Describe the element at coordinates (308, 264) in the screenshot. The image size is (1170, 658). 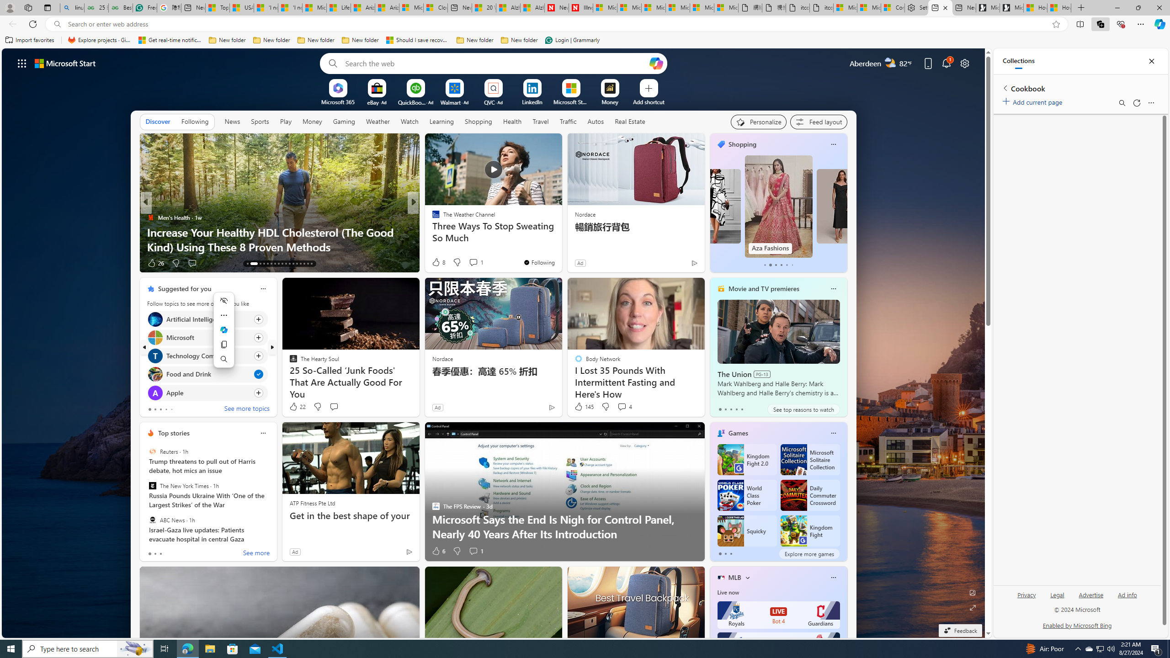
I see `AutomationID: tab-28` at that location.